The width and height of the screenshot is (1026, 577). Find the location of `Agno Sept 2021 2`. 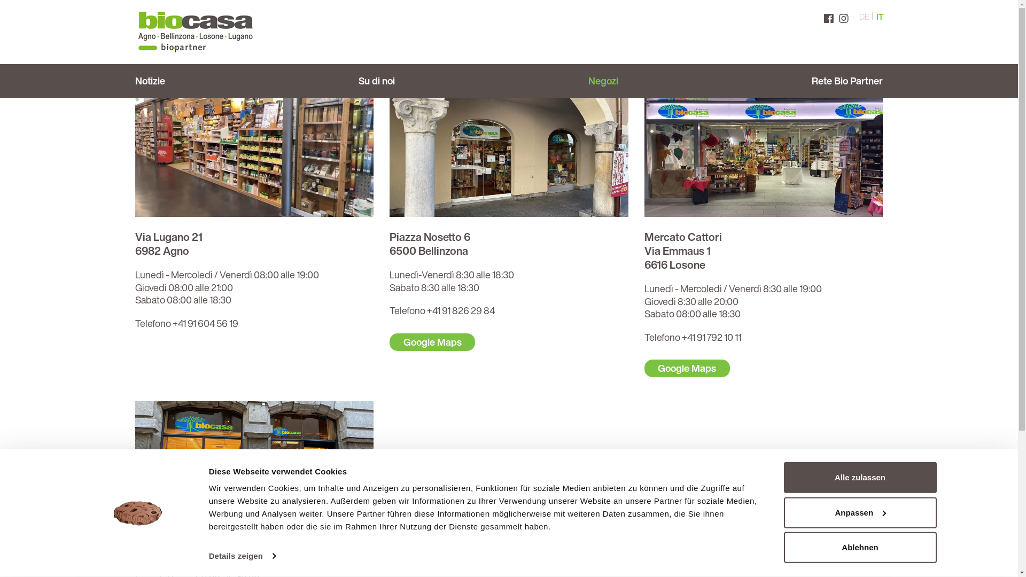

Agno Sept 2021 2 is located at coordinates (254, 164).